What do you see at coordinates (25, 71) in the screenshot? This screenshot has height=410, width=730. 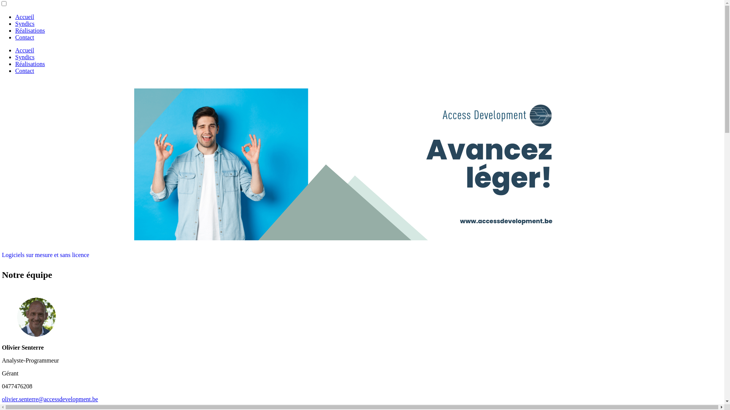 I see `Contact` at bounding box center [25, 71].